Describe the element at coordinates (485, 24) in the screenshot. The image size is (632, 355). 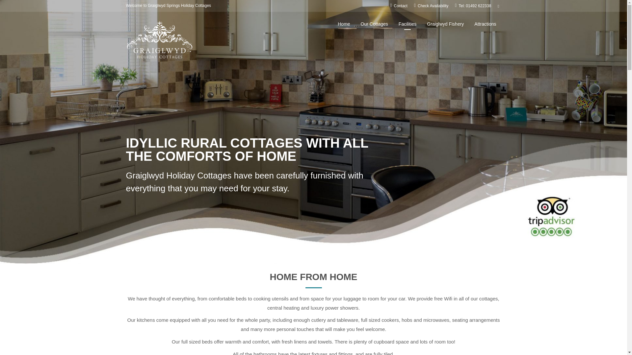
I see `Attractions` at that location.